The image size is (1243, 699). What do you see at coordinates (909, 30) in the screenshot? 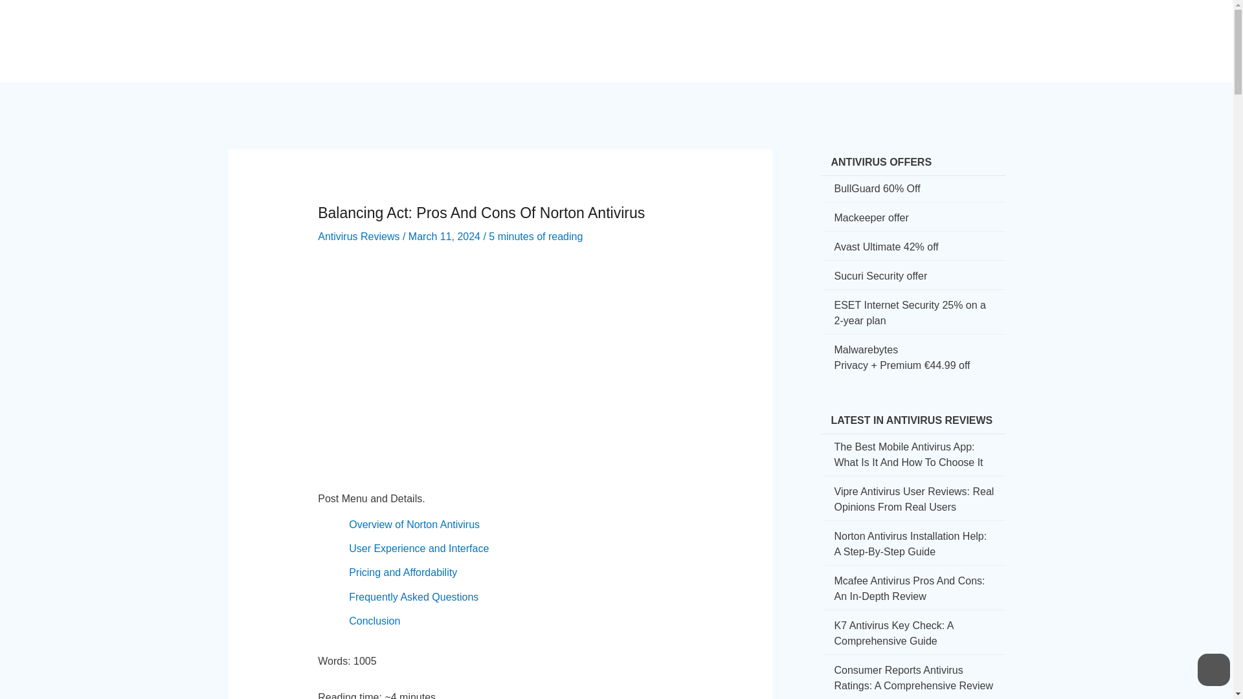
I see `10 Best` at bounding box center [909, 30].